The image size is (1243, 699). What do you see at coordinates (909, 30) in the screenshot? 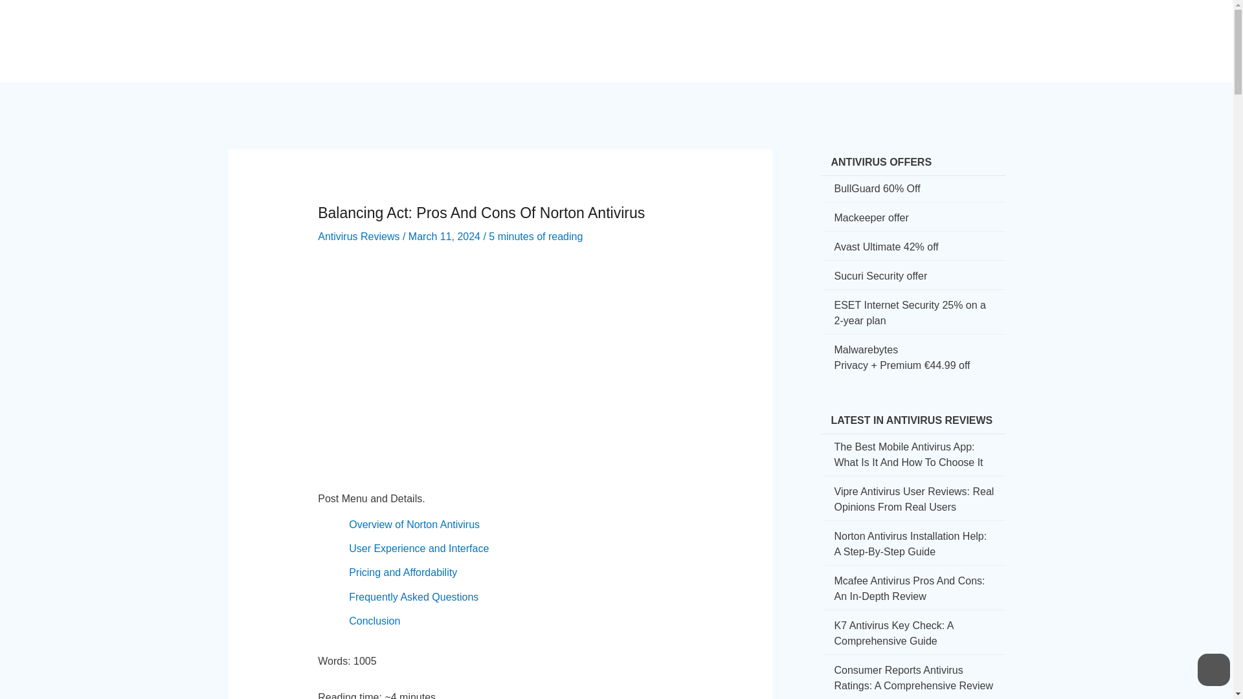
I see `10 Best` at bounding box center [909, 30].